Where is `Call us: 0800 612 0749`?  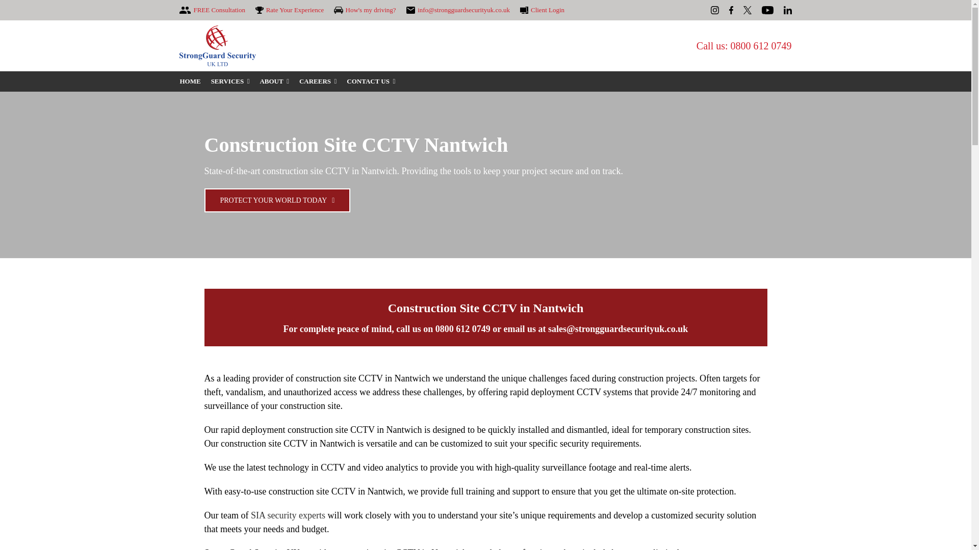 Call us: 0800 612 0749 is located at coordinates (744, 46).